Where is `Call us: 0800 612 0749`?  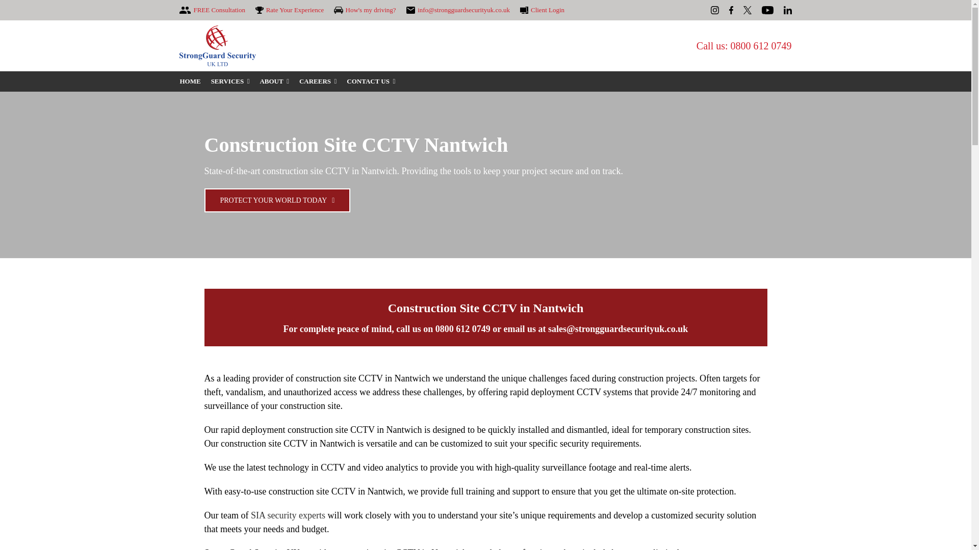 Call us: 0800 612 0749 is located at coordinates (744, 46).